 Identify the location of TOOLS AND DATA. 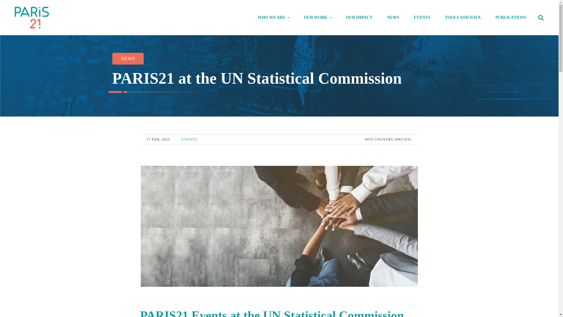
(463, 18).